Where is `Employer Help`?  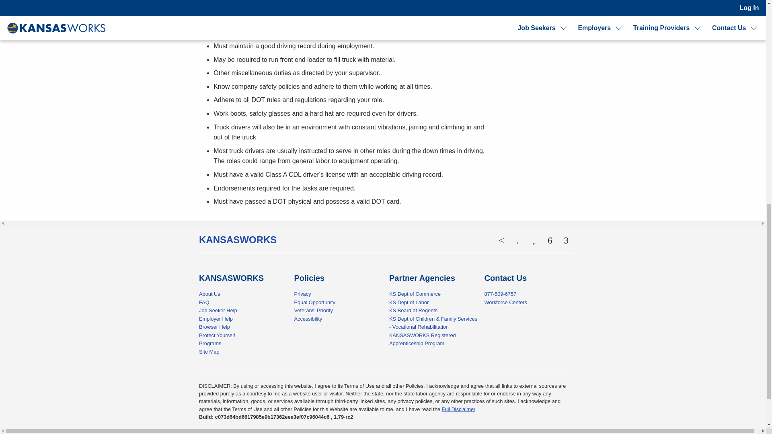
Employer Help is located at coordinates (216, 319).